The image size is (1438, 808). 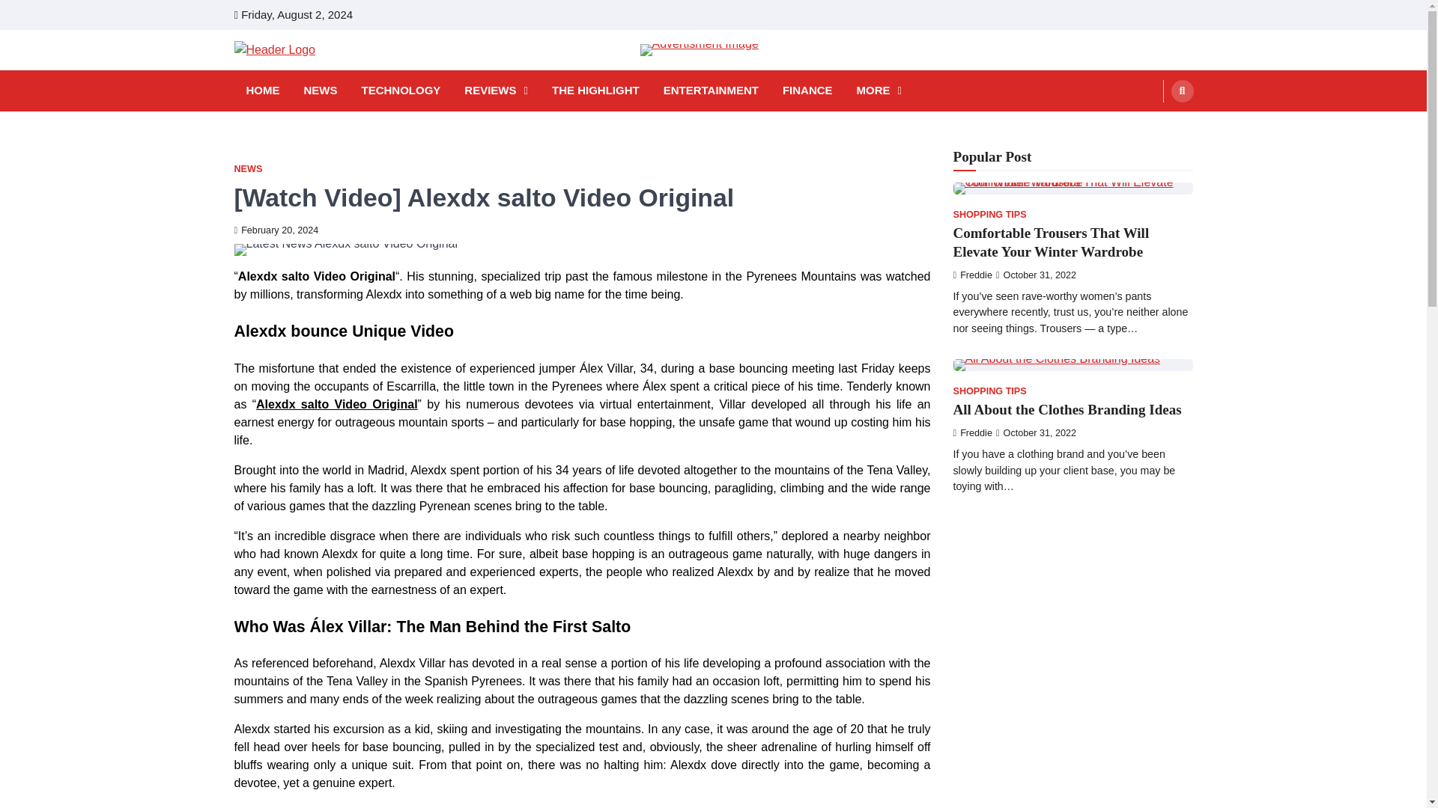 I want to click on NEWS, so click(x=321, y=91).